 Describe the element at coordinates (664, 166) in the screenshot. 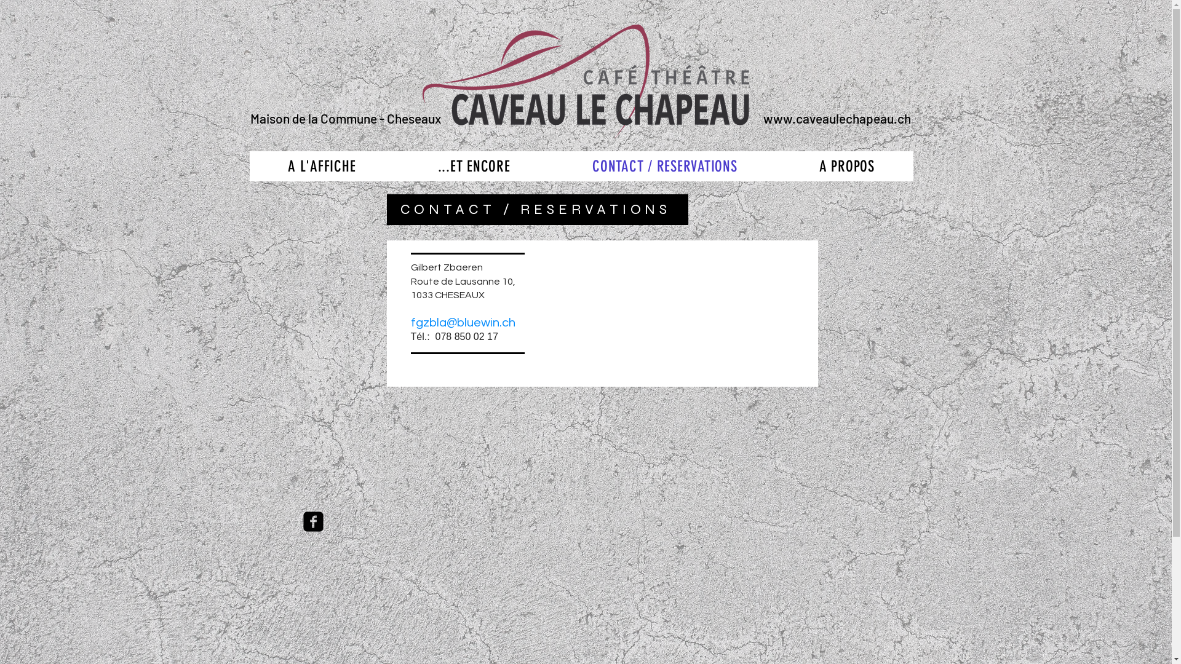

I see `CONTACT / RESERVATIONS` at that location.